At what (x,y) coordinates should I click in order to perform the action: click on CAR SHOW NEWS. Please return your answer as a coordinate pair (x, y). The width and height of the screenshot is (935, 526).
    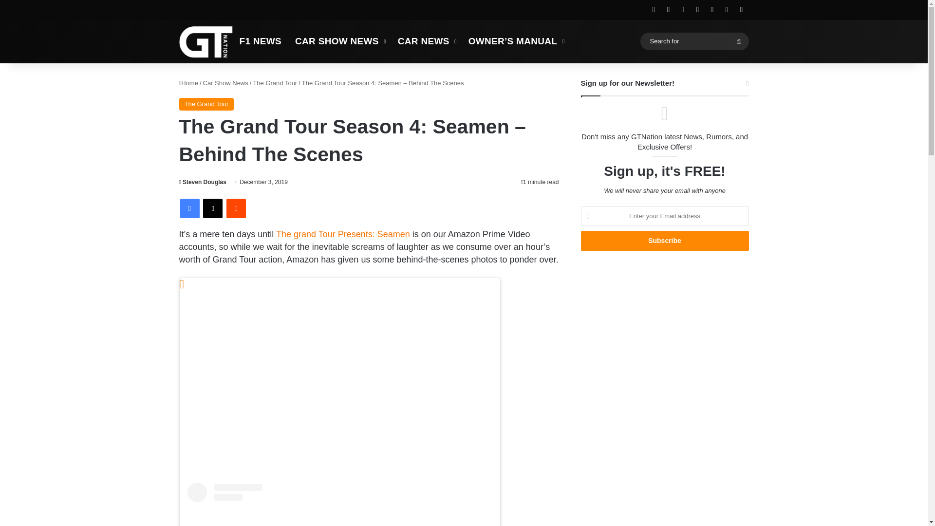
    Looking at the image, I should click on (339, 41).